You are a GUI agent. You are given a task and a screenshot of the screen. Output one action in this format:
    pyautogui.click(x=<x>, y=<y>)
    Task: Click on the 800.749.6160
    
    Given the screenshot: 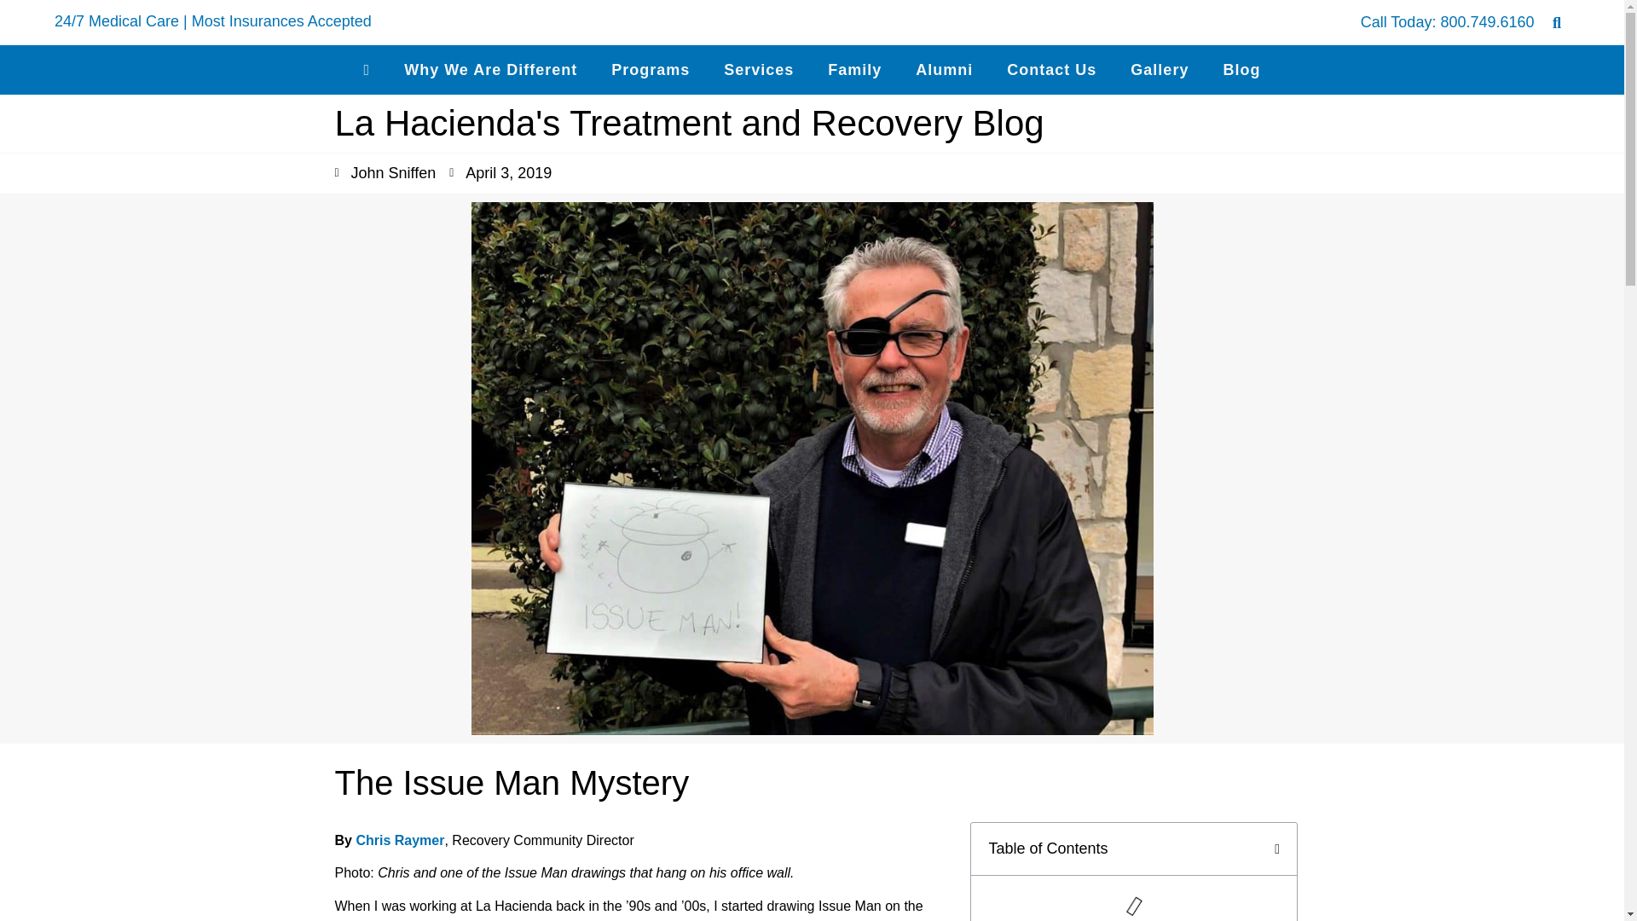 What is the action you would take?
    pyautogui.click(x=1487, y=22)
    